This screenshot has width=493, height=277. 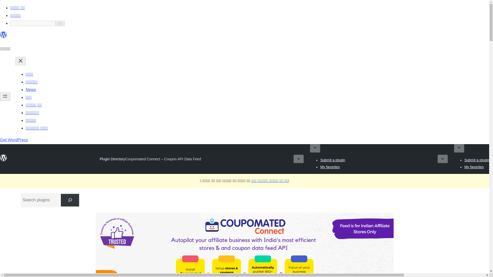 What do you see at coordinates (4, 158) in the screenshot?
I see `WordPress.org` at bounding box center [4, 158].